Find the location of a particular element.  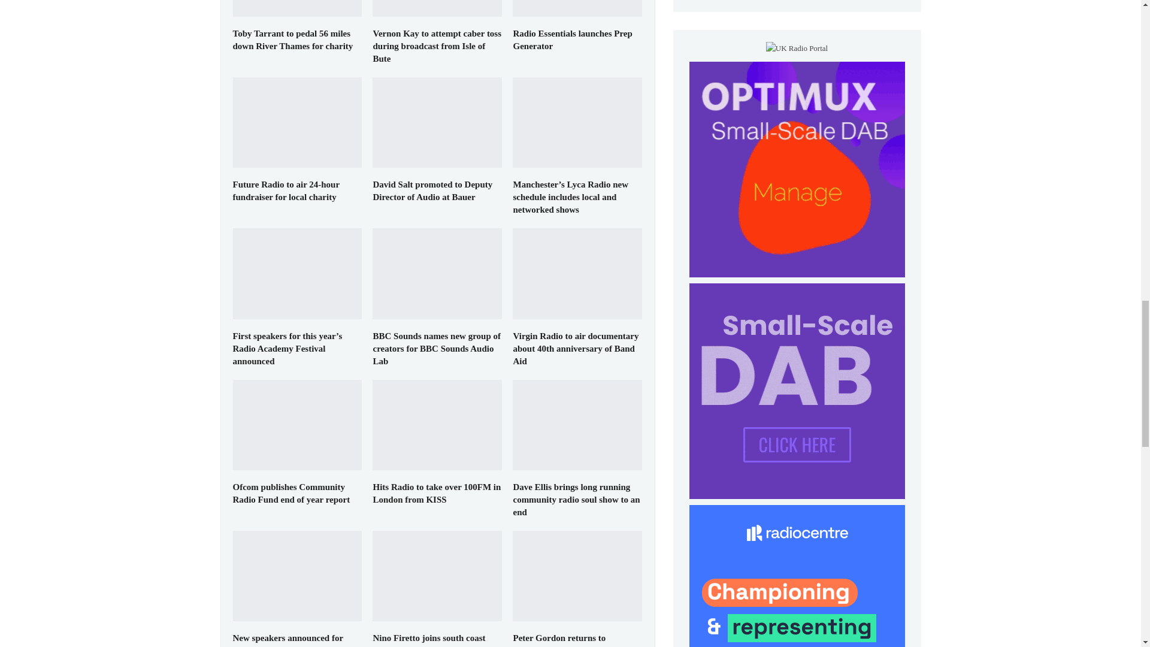

Toby Tarrant to pedal 56 miles down River Thames for charity is located at coordinates (297, 8).